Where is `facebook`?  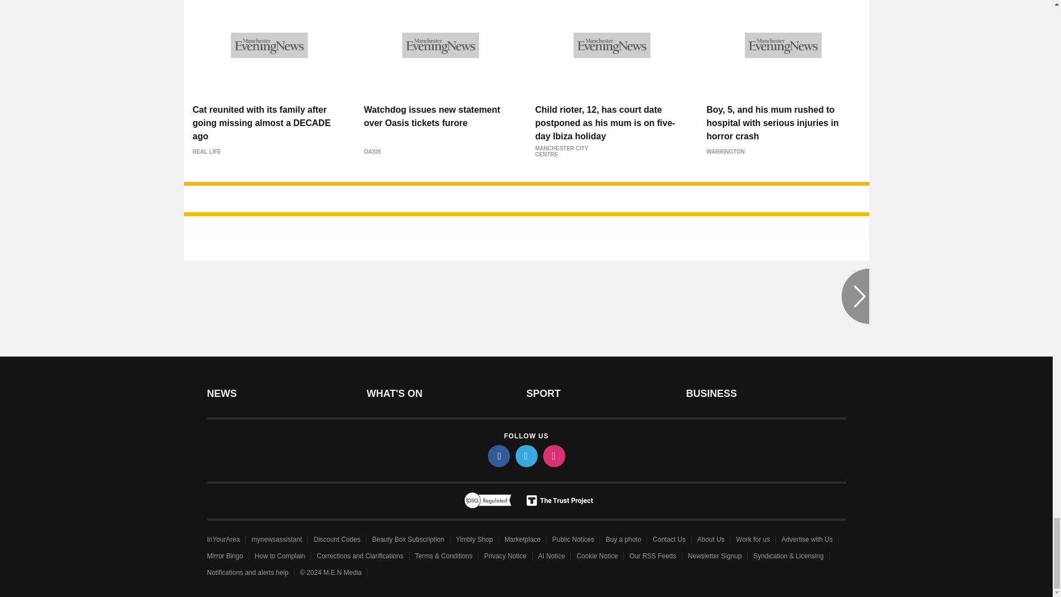 facebook is located at coordinates (498, 455).